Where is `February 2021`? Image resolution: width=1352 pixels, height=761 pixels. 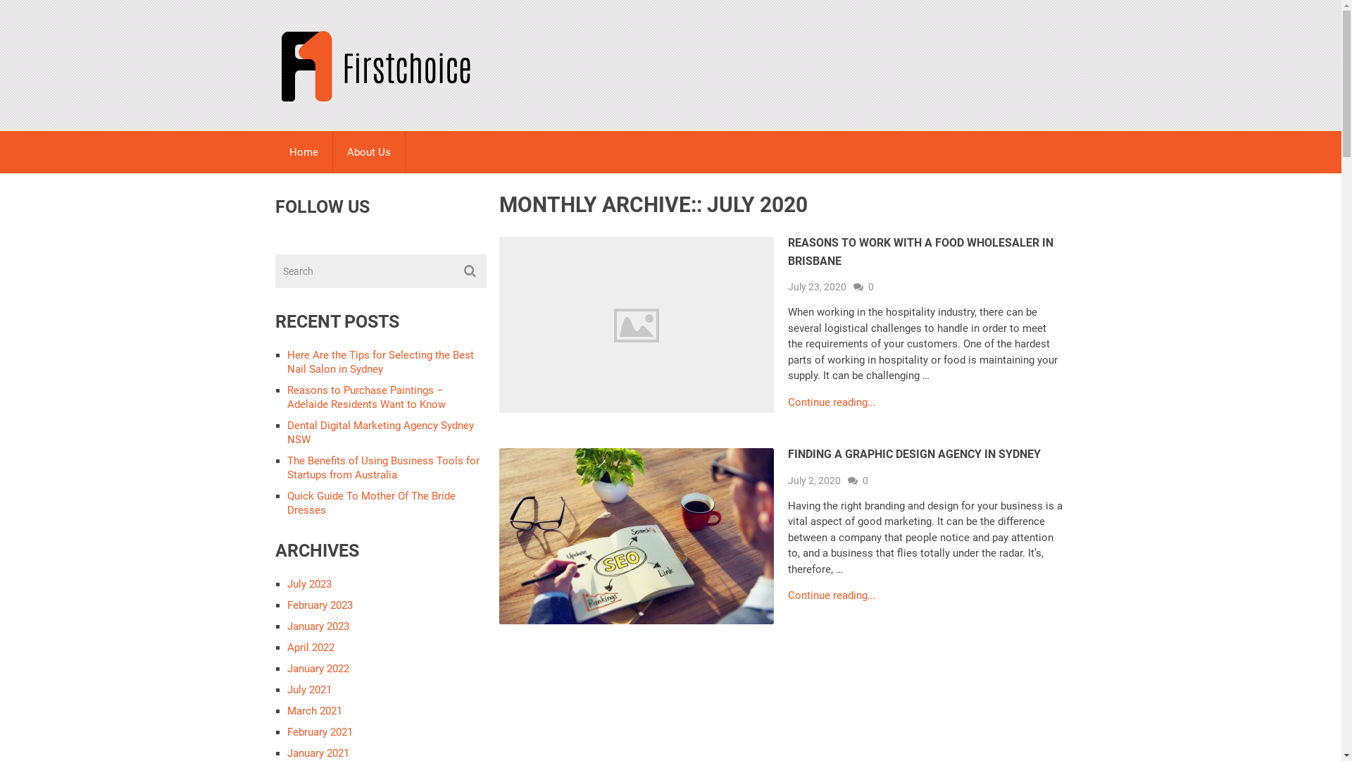
February 2021 is located at coordinates (320, 732).